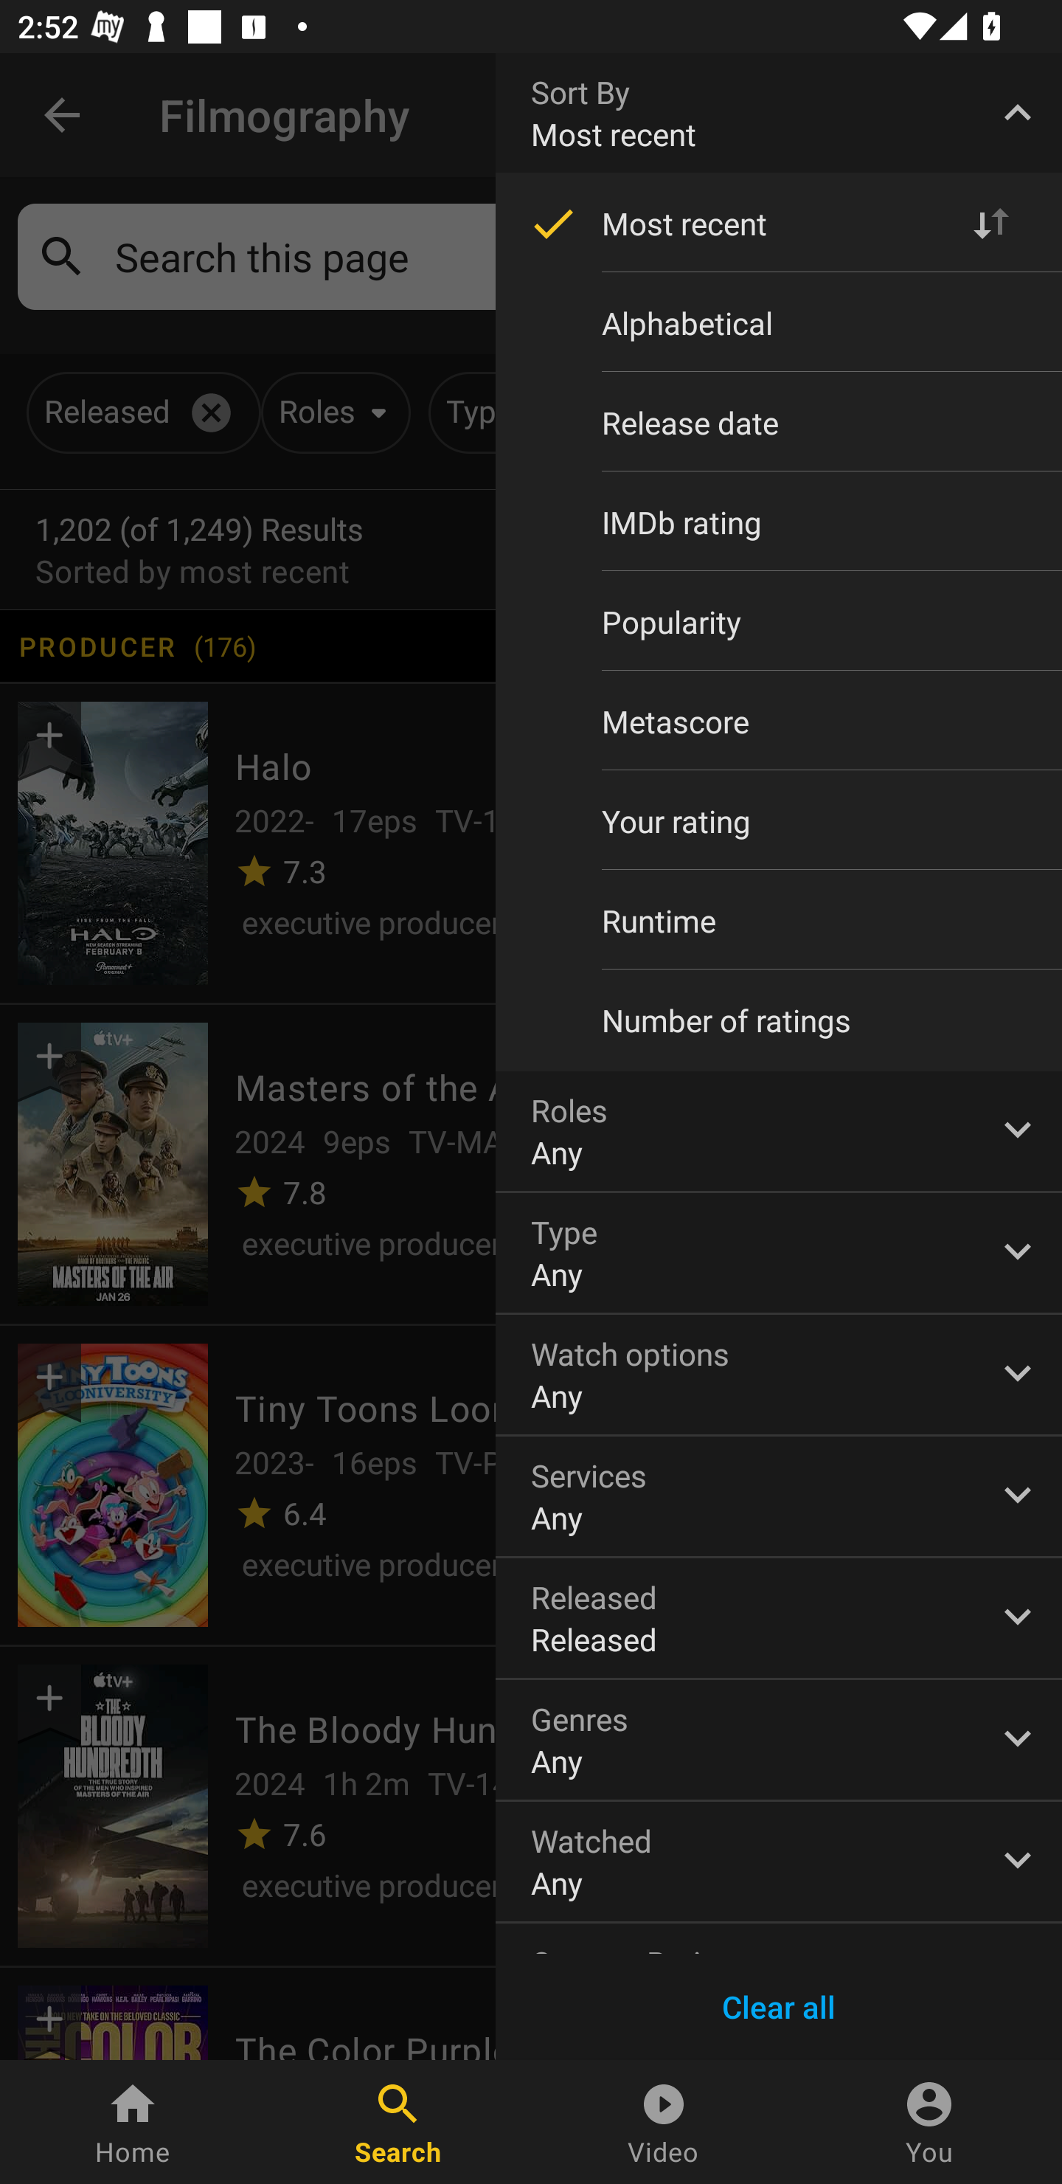 Image resolution: width=1062 pixels, height=2184 pixels. What do you see at coordinates (929, 2122) in the screenshot?
I see `You` at bounding box center [929, 2122].